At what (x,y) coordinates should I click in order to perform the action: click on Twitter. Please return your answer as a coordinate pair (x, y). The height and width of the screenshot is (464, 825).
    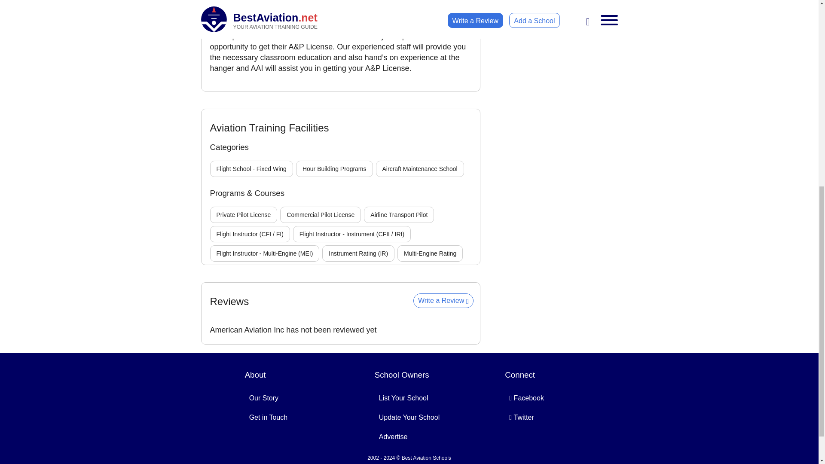
    Looking at the image, I should click on (521, 417).